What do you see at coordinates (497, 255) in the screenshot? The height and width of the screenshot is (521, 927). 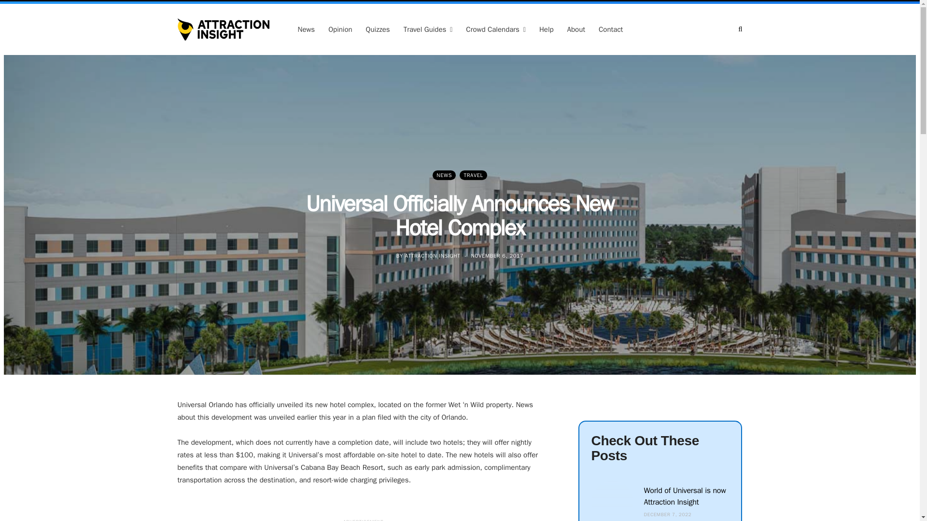 I see `NOVEMBER 6, 2017` at bounding box center [497, 255].